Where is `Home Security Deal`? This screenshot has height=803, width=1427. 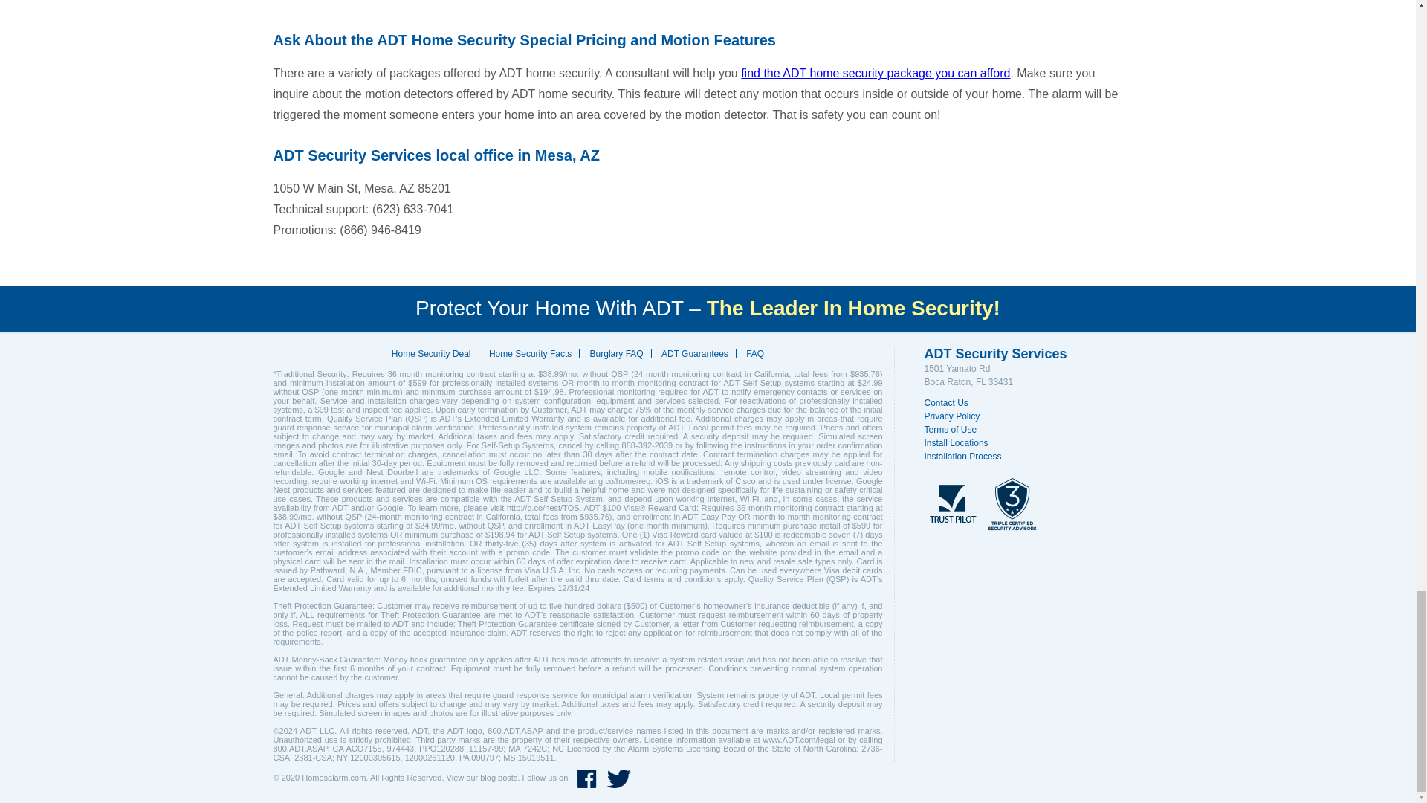
Home Security Deal is located at coordinates (431, 353).